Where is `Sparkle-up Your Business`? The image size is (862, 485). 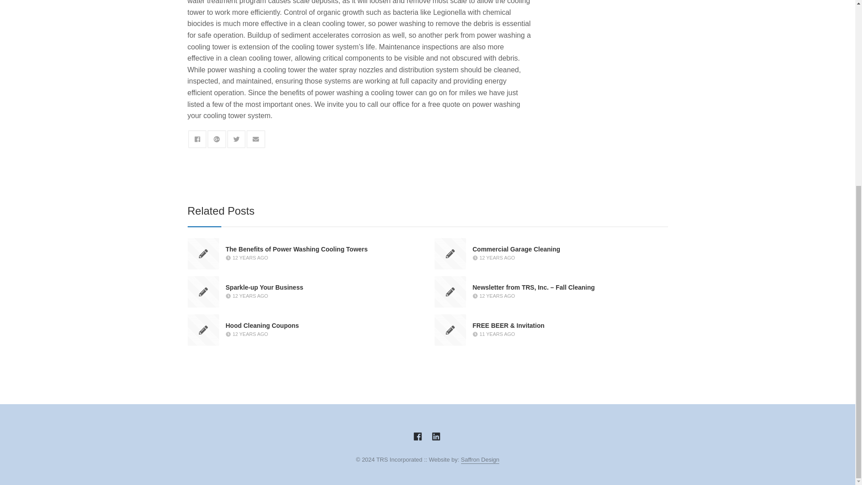
Sparkle-up Your Business is located at coordinates (264, 287).